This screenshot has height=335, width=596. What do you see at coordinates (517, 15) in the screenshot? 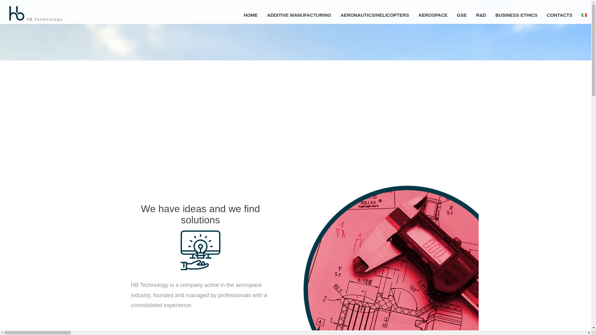
I see `BUSINESS ETHICS` at bounding box center [517, 15].